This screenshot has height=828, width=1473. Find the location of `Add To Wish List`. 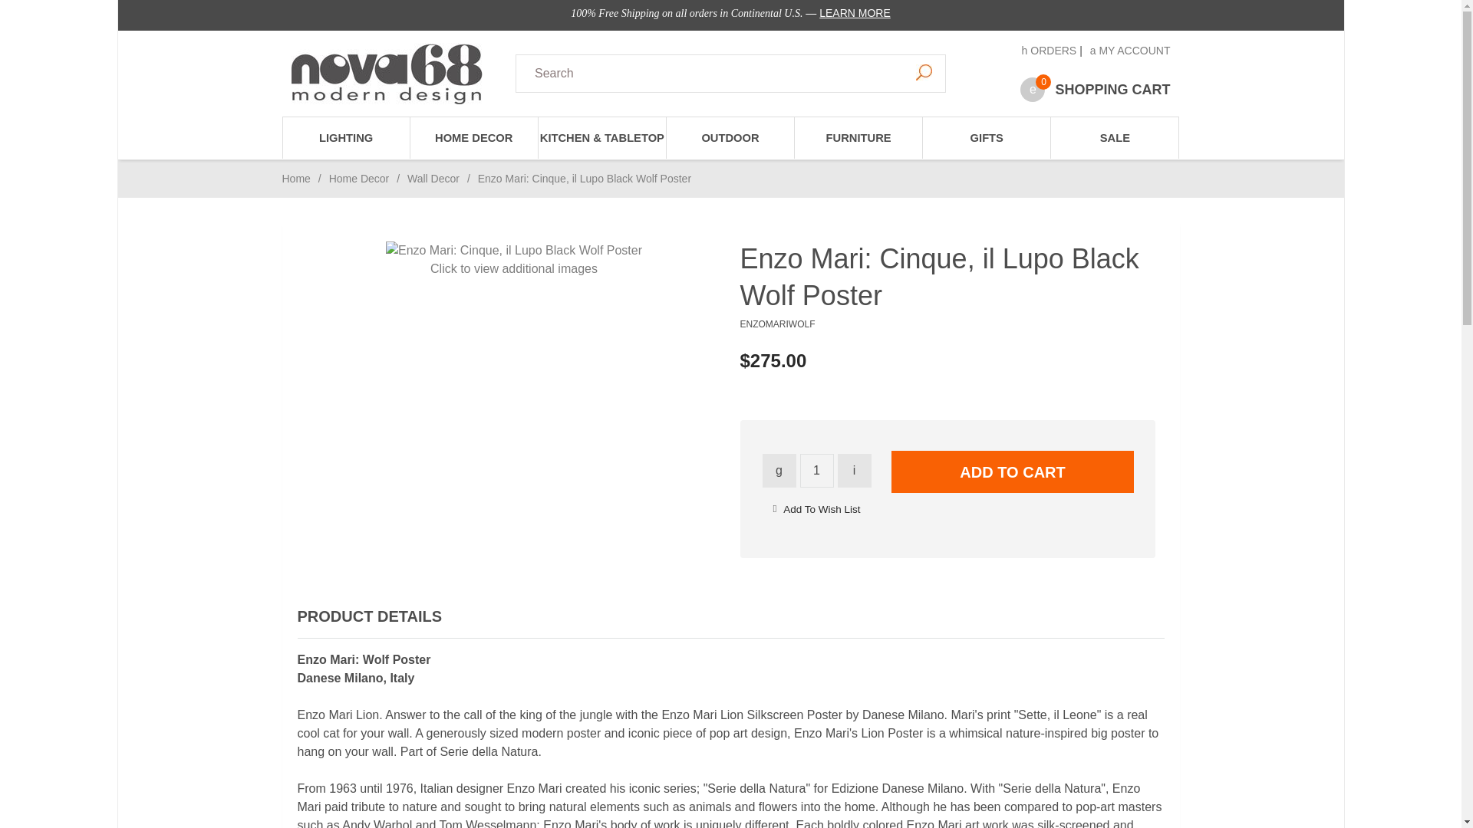

Add To Wish List is located at coordinates (822, 509).